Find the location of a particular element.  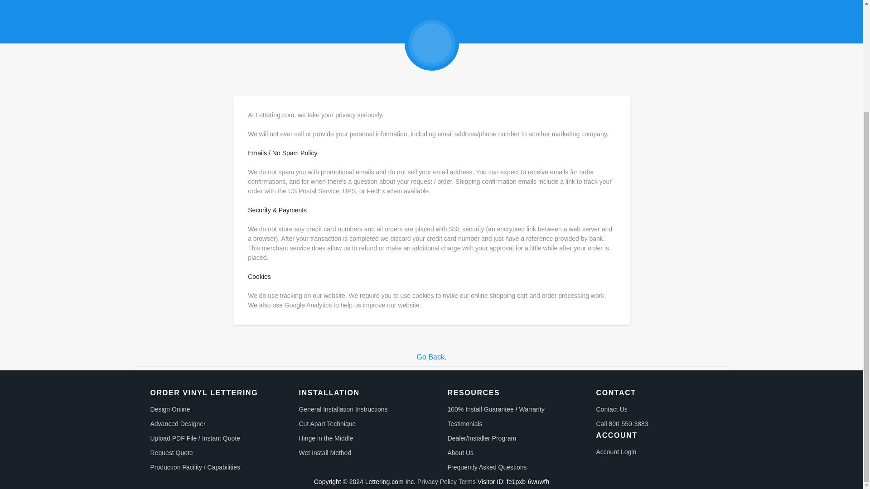

Cut Apart Technique is located at coordinates (327, 423).